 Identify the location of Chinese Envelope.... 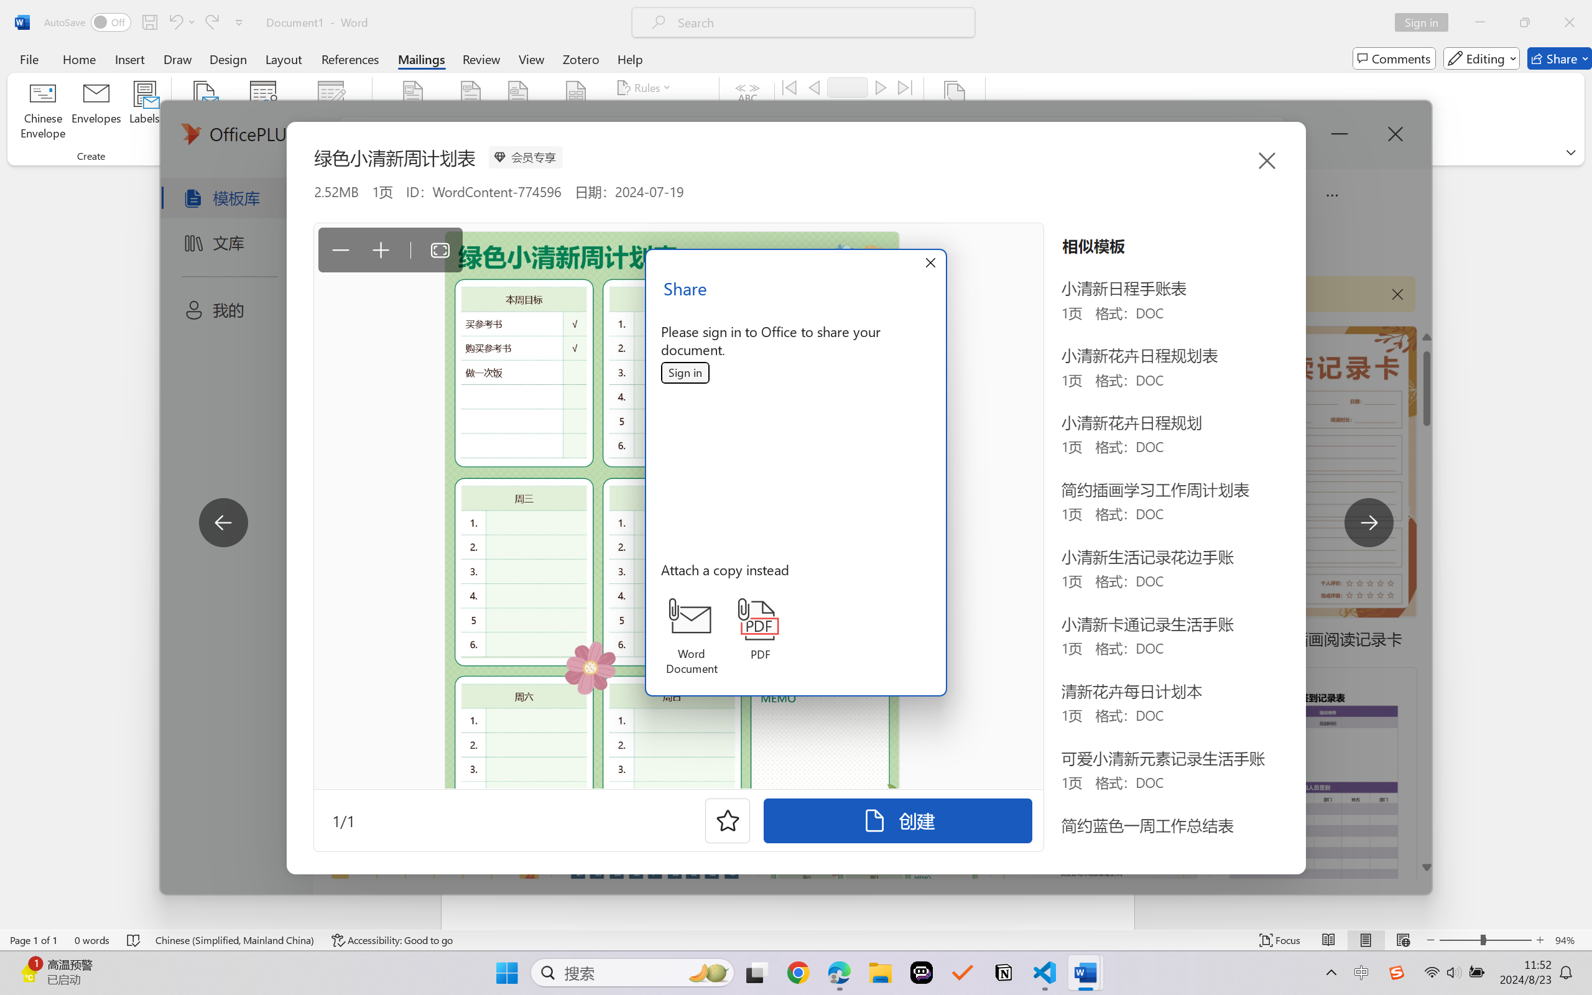
(44, 112).